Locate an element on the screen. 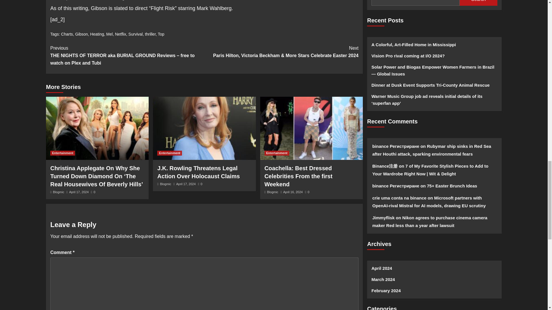 The height and width of the screenshot is (310, 552). Charts is located at coordinates (67, 34).